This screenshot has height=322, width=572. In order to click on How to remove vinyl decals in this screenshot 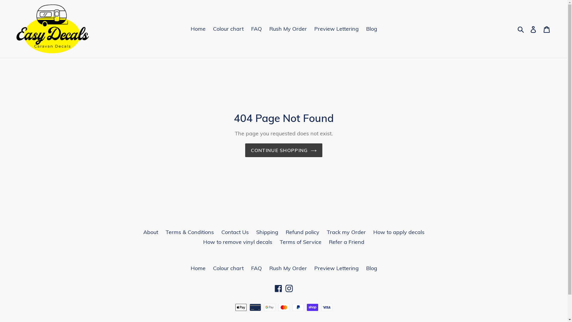, I will do `click(238, 242)`.